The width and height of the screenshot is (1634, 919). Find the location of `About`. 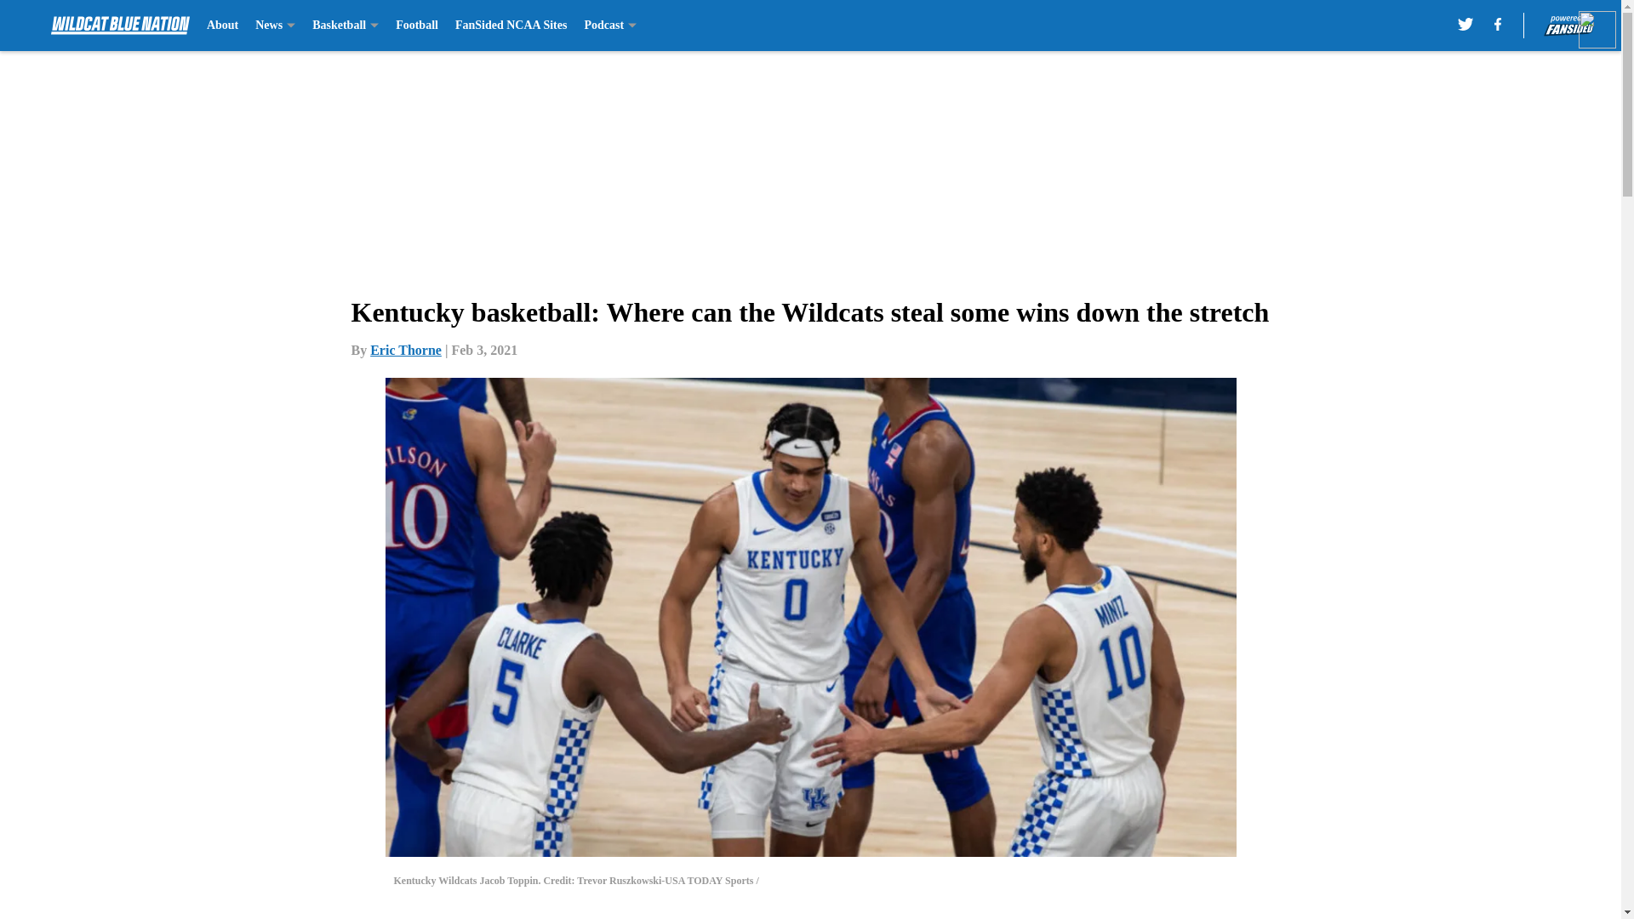

About is located at coordinates (223, 26).